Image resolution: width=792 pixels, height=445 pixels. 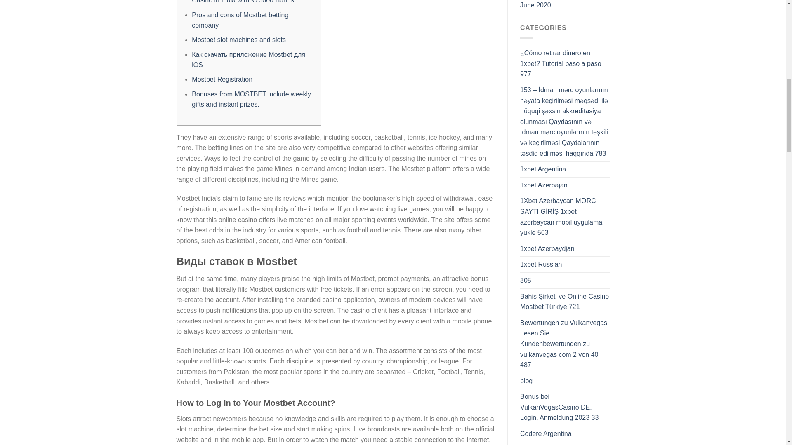 I want to click on Pros and cons of Mostbet betting company, so click(x=240, y=21).